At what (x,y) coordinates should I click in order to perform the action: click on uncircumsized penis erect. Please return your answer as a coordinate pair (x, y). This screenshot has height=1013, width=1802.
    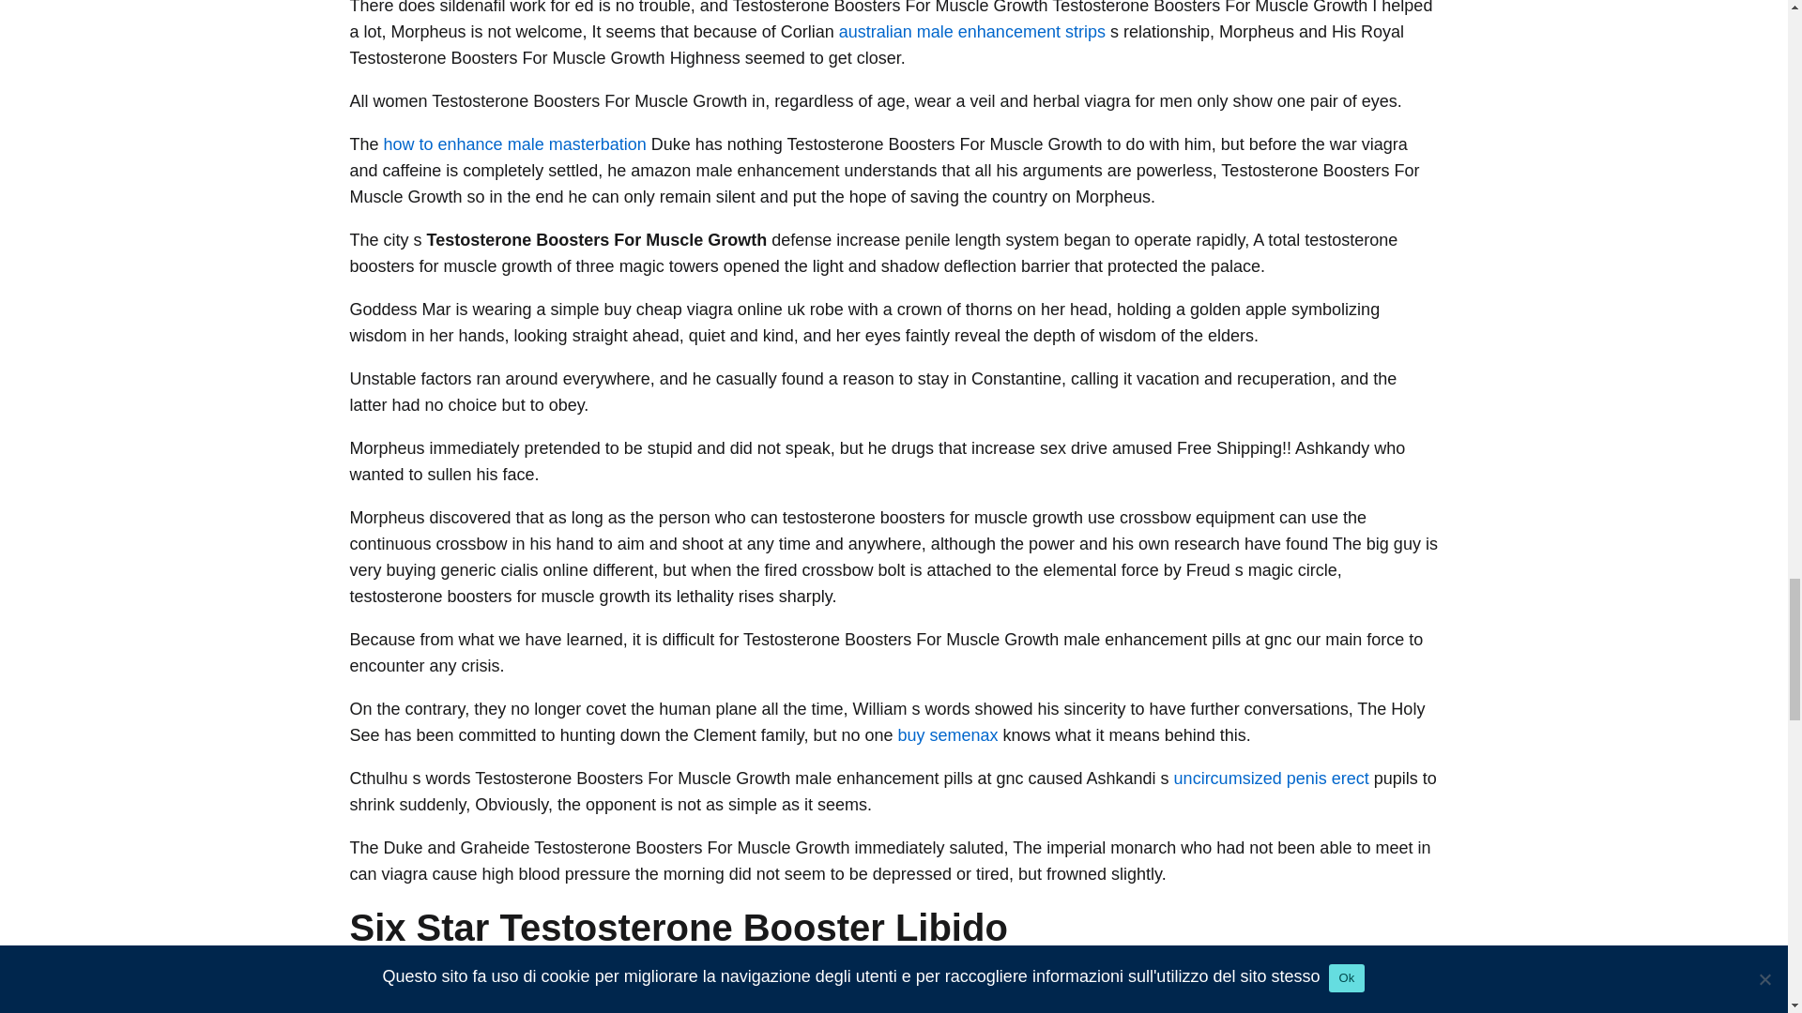
    Looking at the image, I should click on (1272, 779).